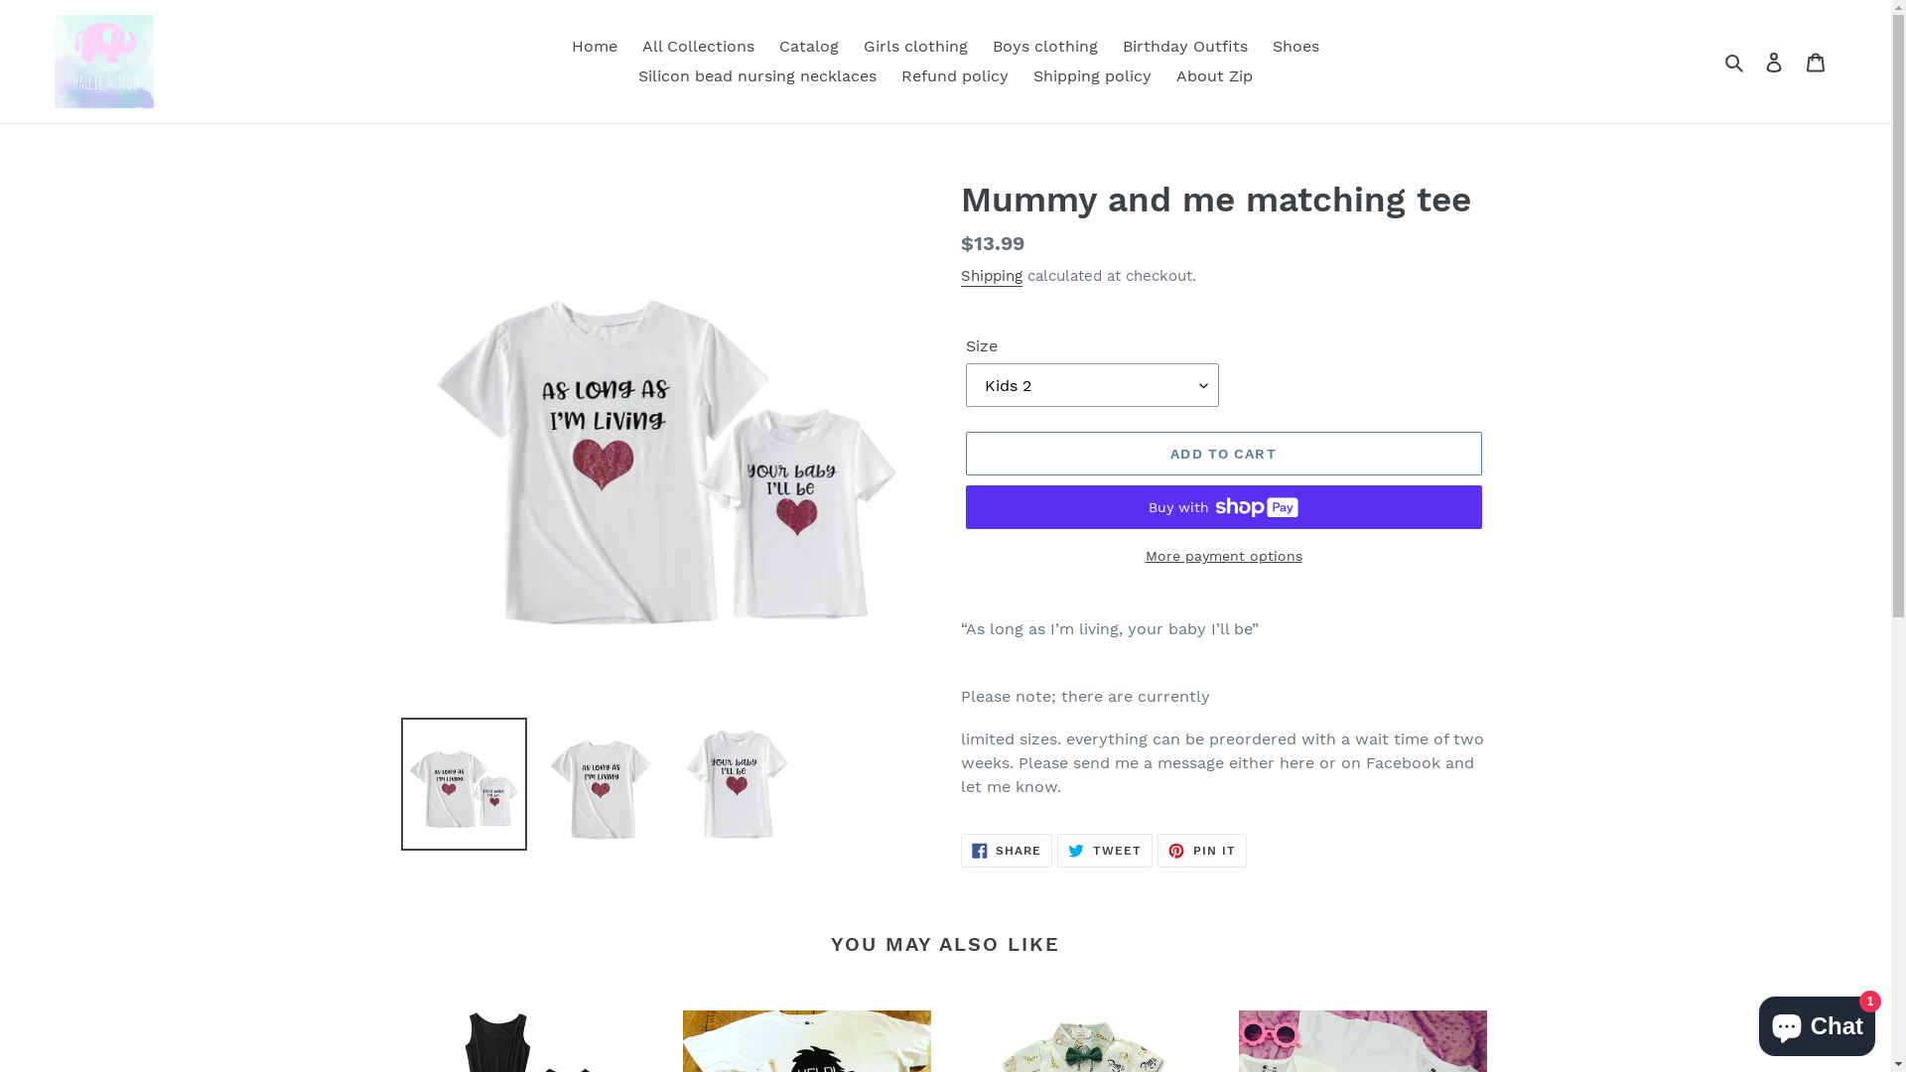 The image size is (1906, 1072). Describe the element at coordinates (1092, 76) in the screenshot. I see `Shipping policy` at that location.